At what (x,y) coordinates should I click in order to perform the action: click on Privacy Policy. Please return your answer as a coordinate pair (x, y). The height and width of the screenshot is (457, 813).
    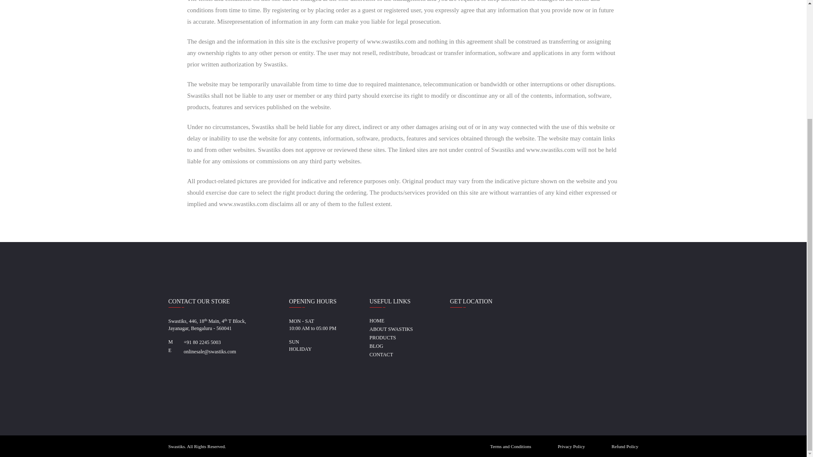
    Looking at the image, I should click on (571, 446).